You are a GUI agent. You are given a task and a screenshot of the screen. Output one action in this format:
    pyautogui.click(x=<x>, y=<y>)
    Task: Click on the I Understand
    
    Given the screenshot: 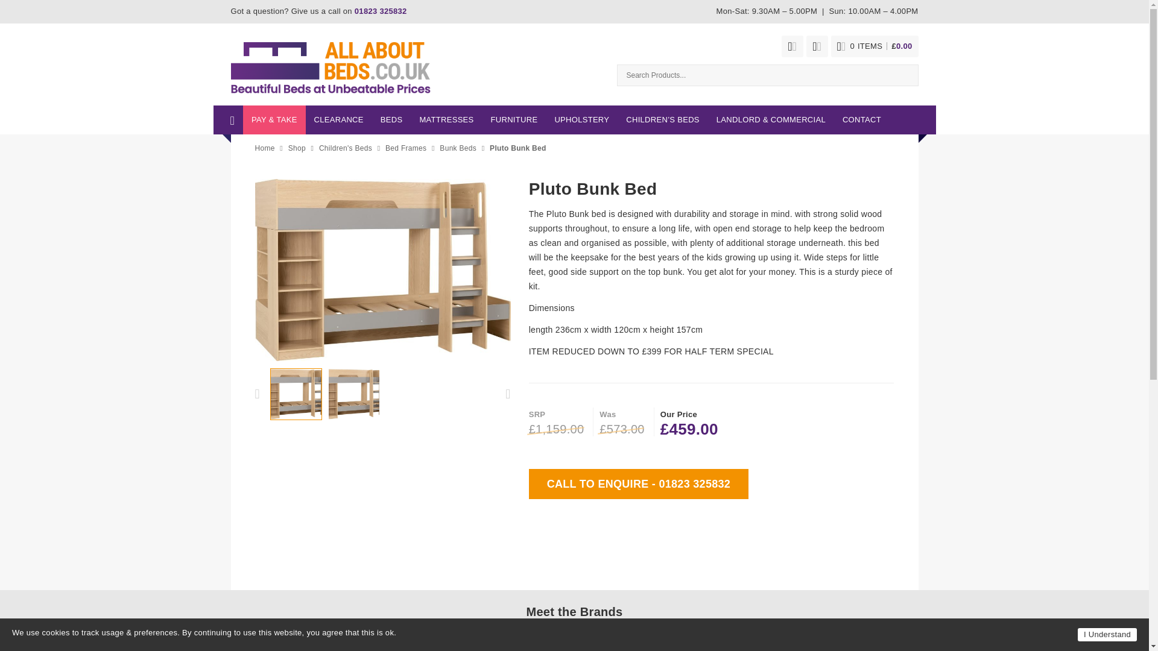 What is the action you would take?
    pyautogui.click(x=1107, y=634)
    